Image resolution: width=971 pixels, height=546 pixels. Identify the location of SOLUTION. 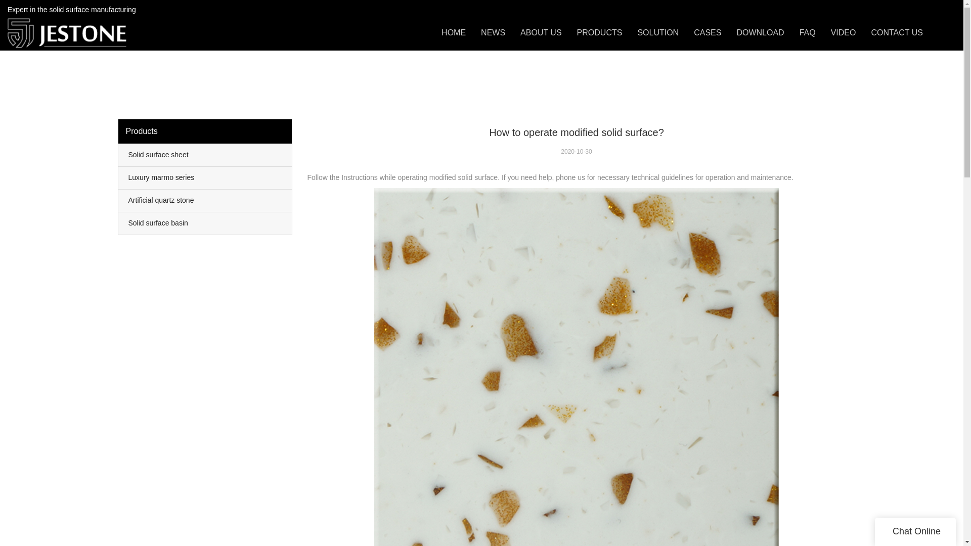
(657, 33).